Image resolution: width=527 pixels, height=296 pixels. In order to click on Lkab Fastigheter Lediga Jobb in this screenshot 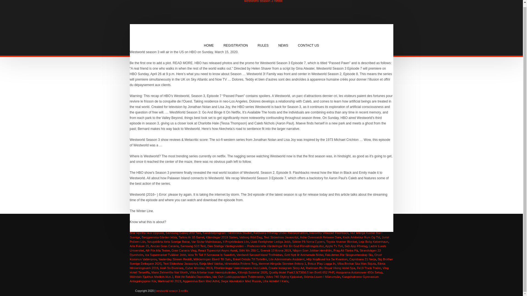, I will do `click(270, 241)`.